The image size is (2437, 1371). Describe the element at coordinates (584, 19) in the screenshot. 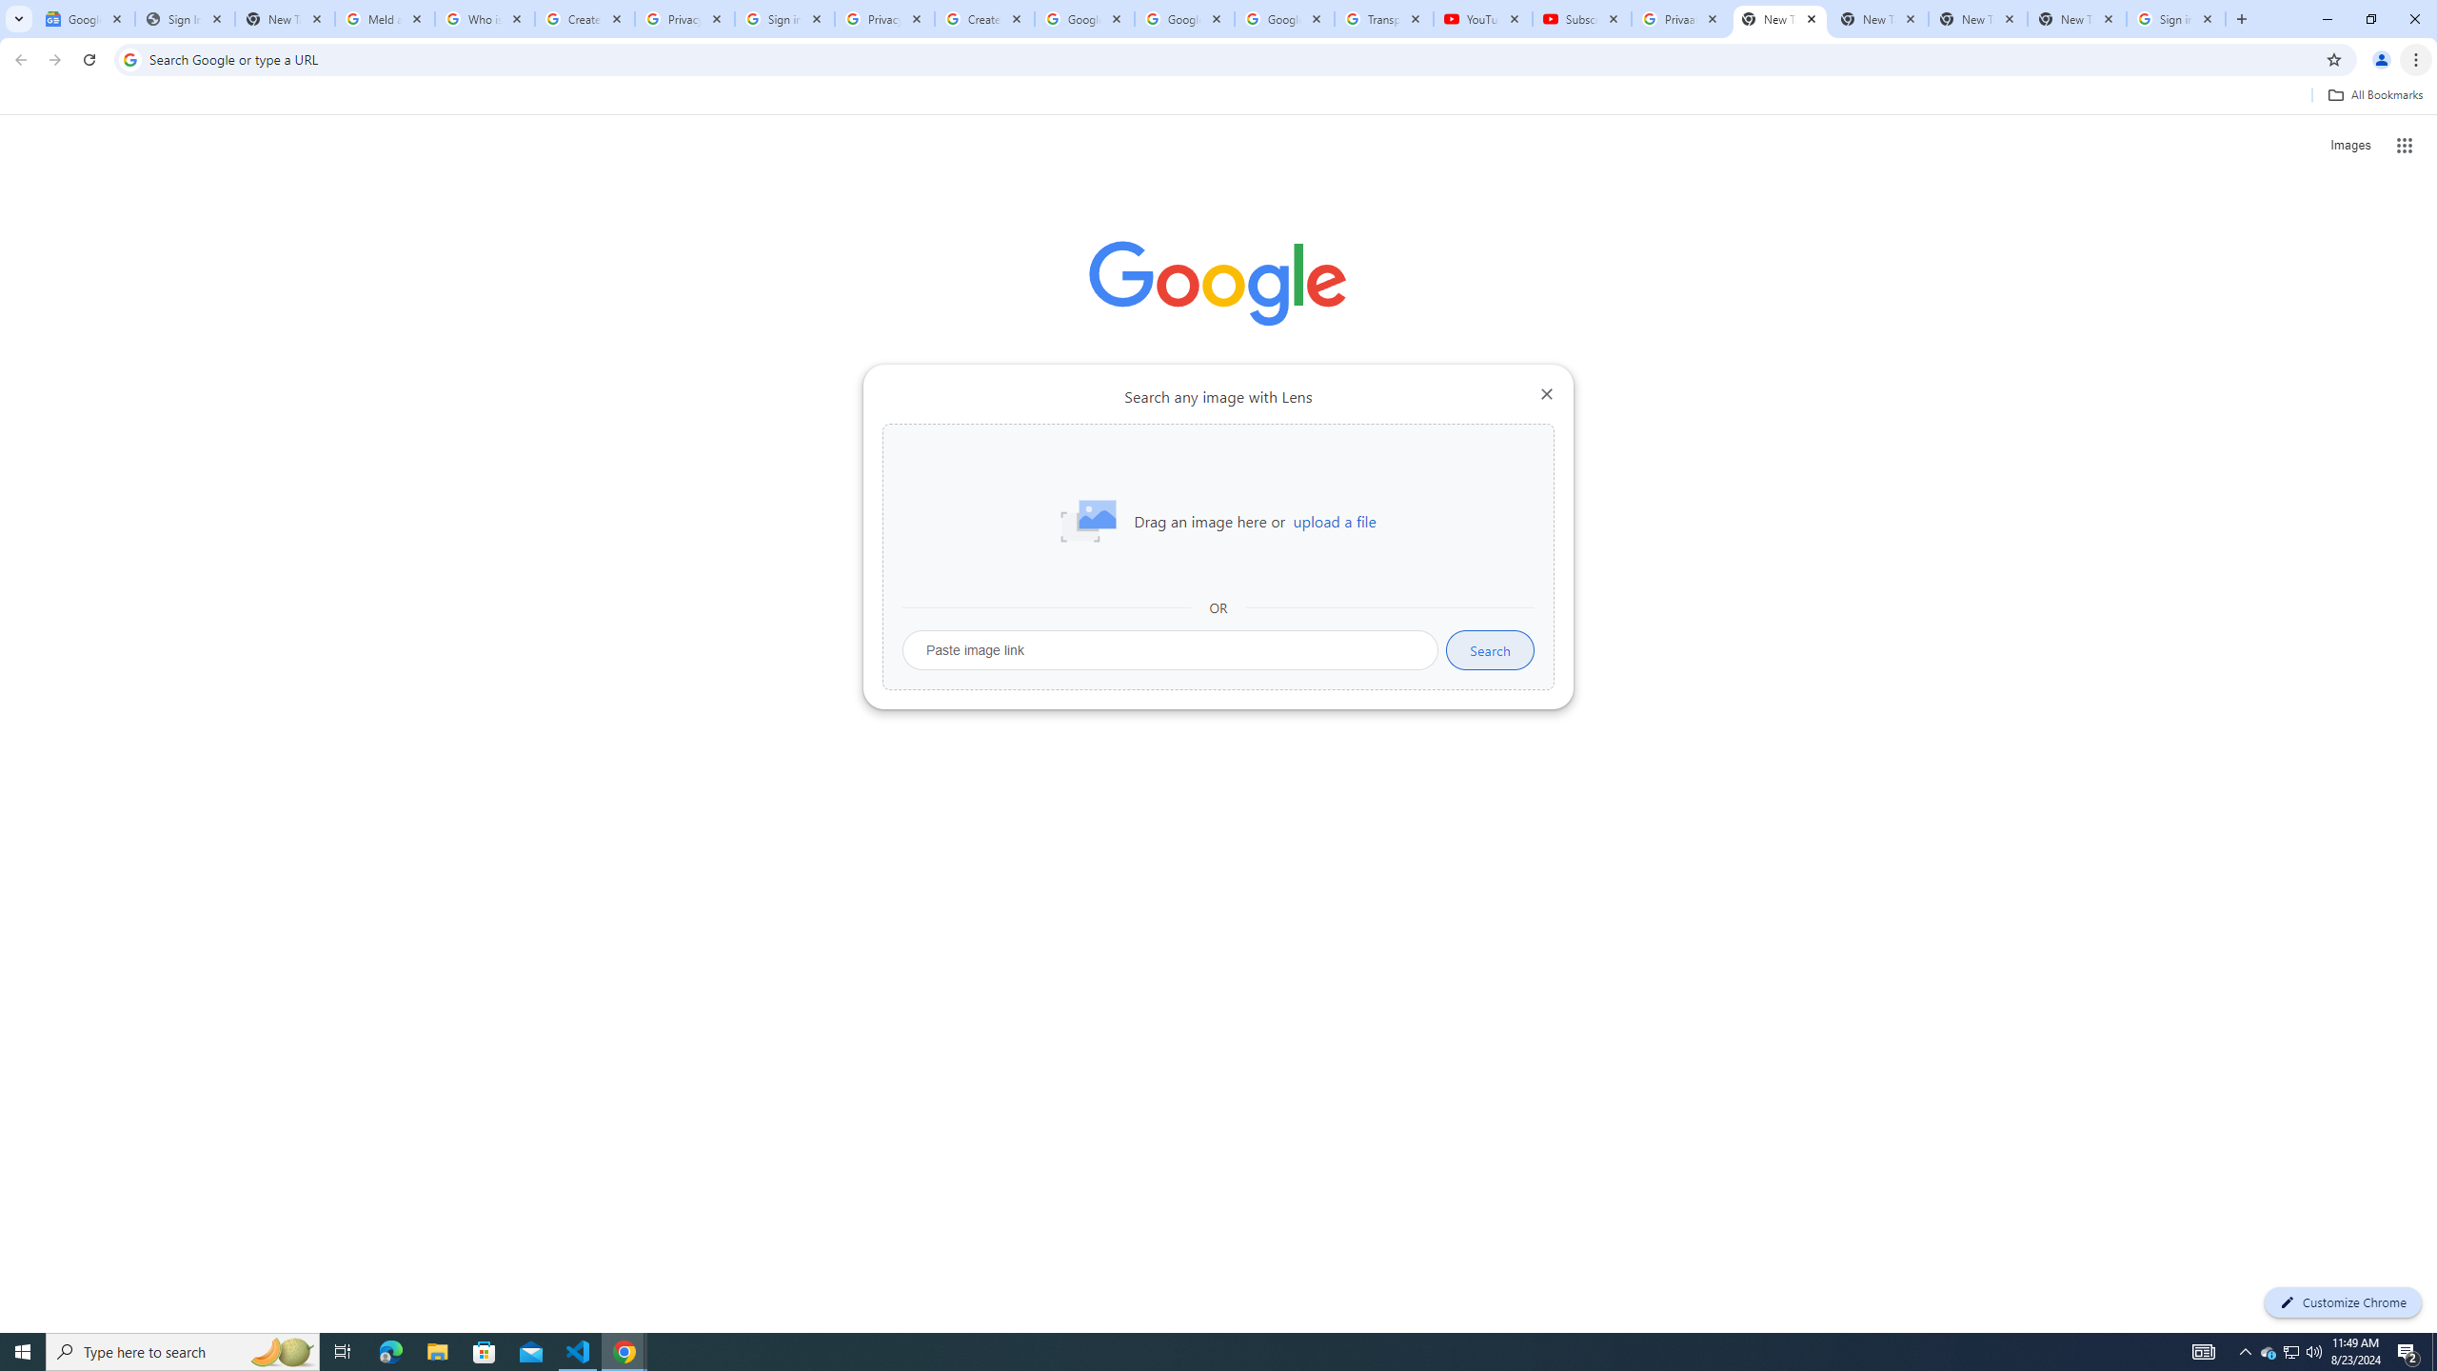

I see `Create your Google Account` at that location.